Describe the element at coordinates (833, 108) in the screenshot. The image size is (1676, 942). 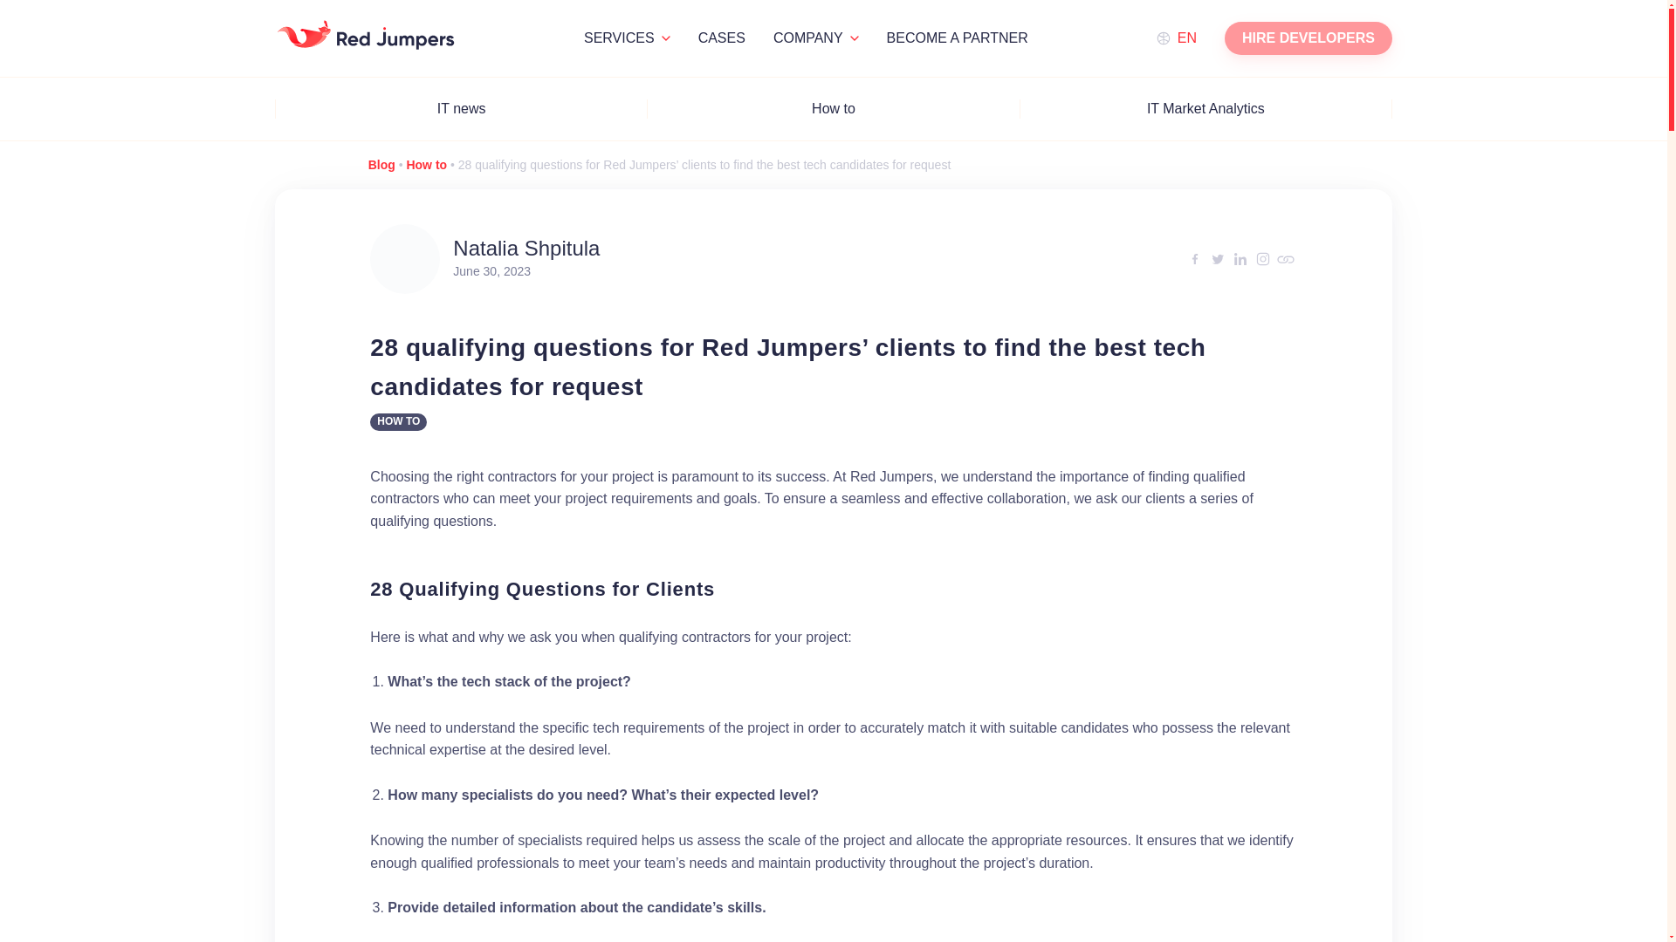
I see `How to` at that location.